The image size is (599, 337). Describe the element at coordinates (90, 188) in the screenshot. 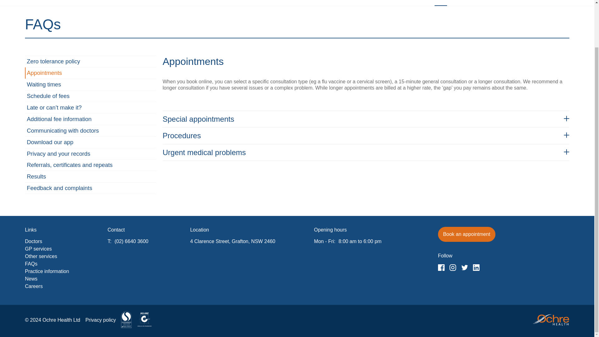

I see `Feedback and complaints` at that location.